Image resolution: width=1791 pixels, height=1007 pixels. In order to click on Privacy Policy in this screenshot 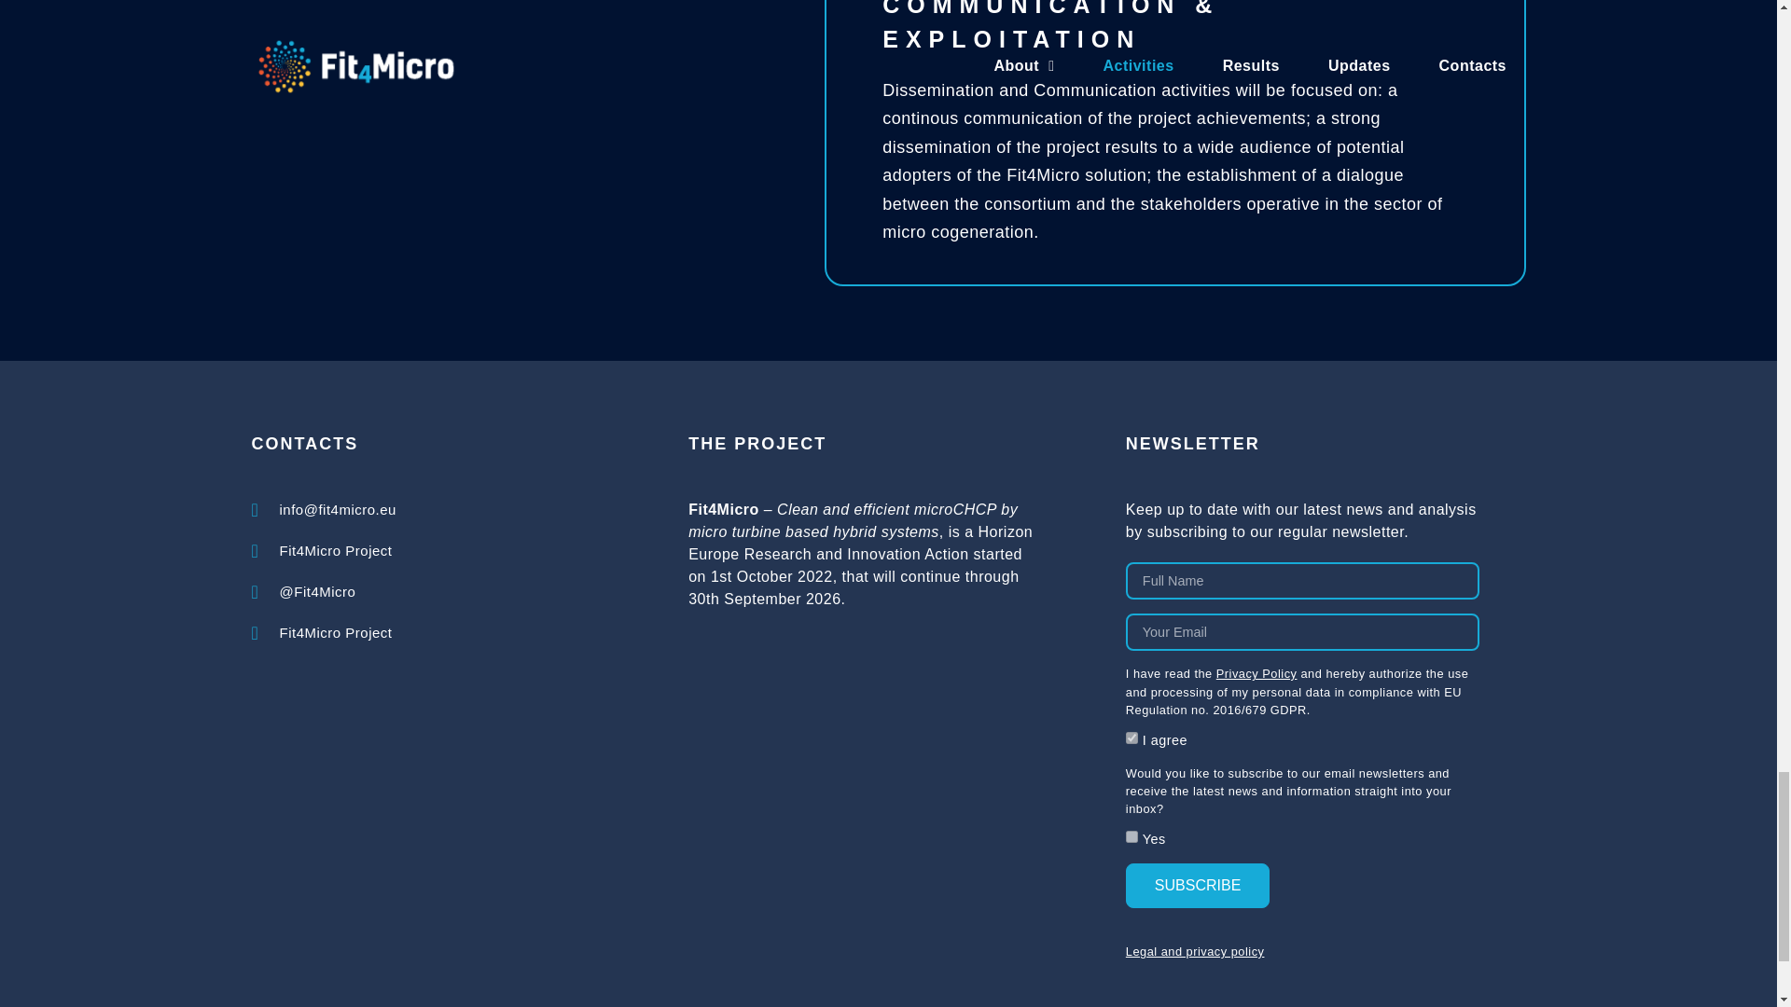, I will do `click(1256, 673)`.